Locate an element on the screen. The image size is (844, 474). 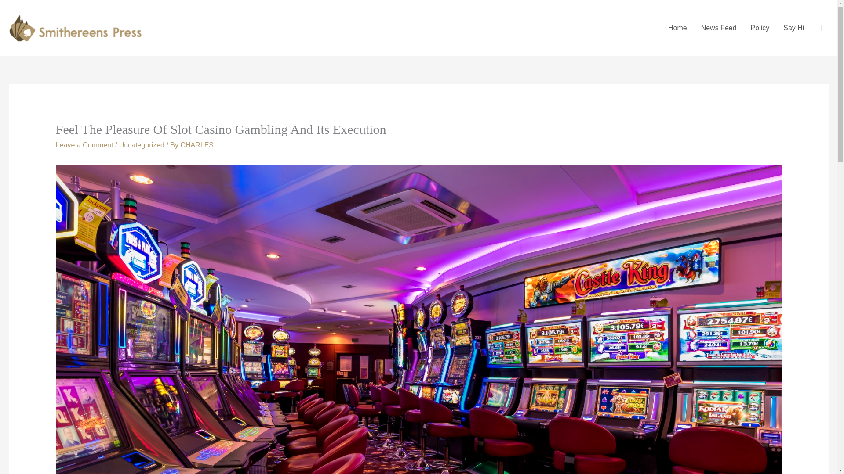
Policy is located at coordinates (760, 28).